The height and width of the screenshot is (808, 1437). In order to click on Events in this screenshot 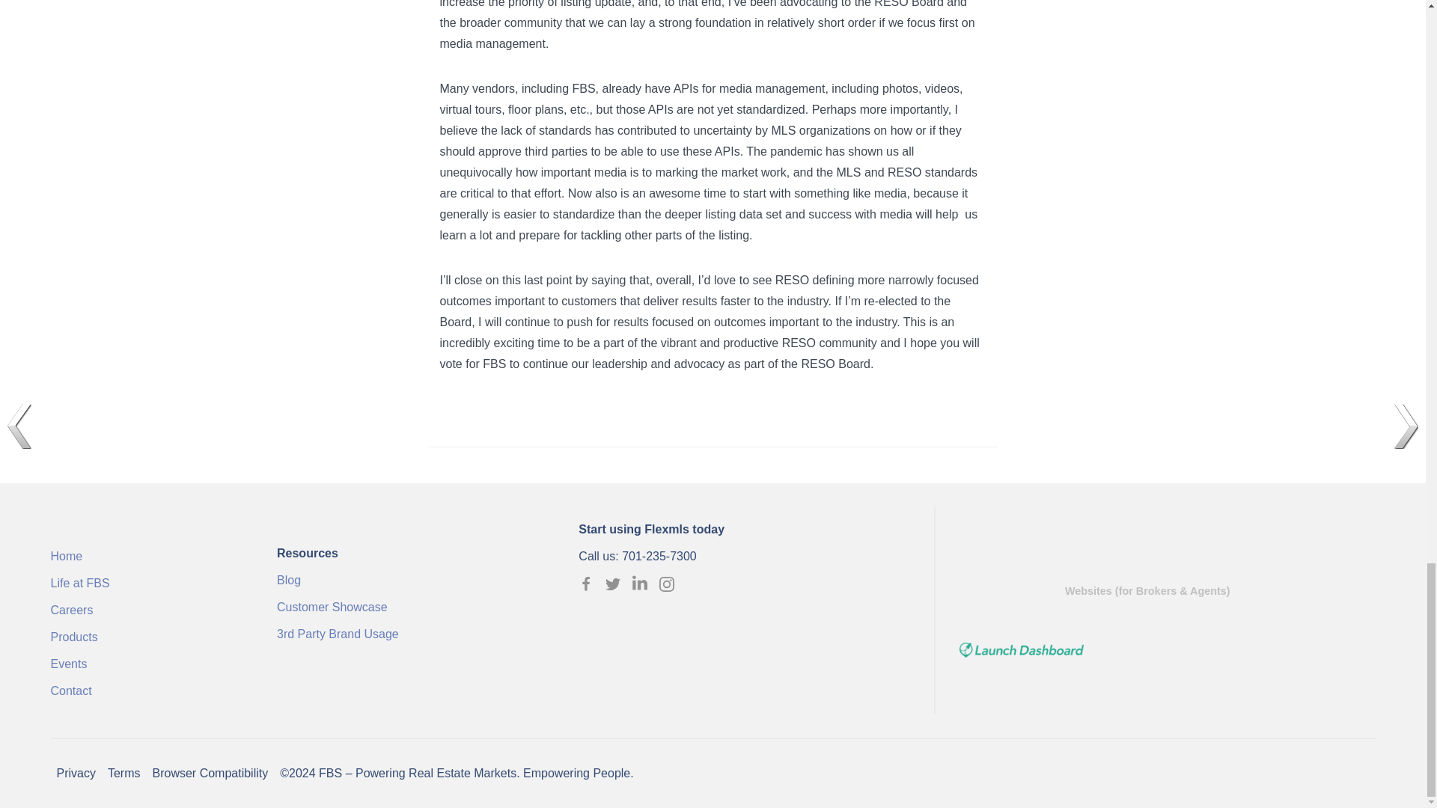, I will do `click(150, 661)`.